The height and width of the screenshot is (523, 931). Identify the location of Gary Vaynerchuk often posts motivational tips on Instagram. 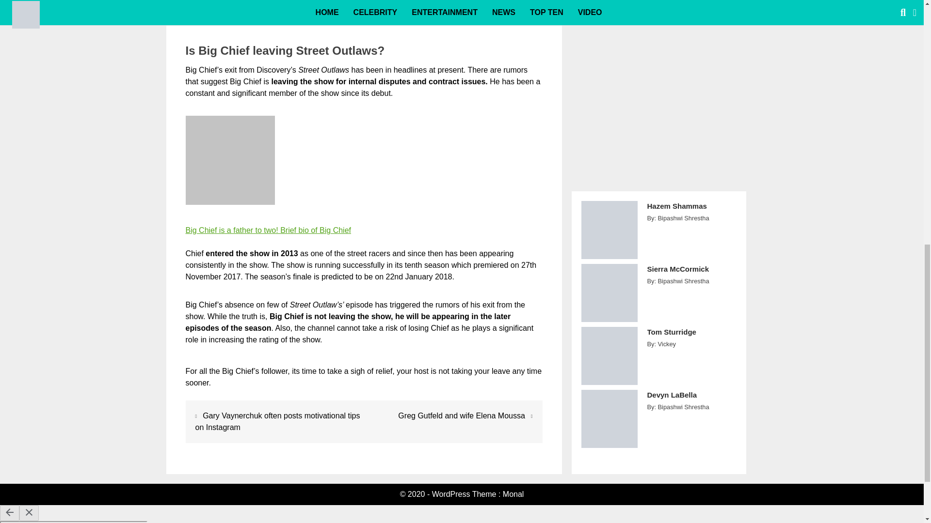
(277, 421).